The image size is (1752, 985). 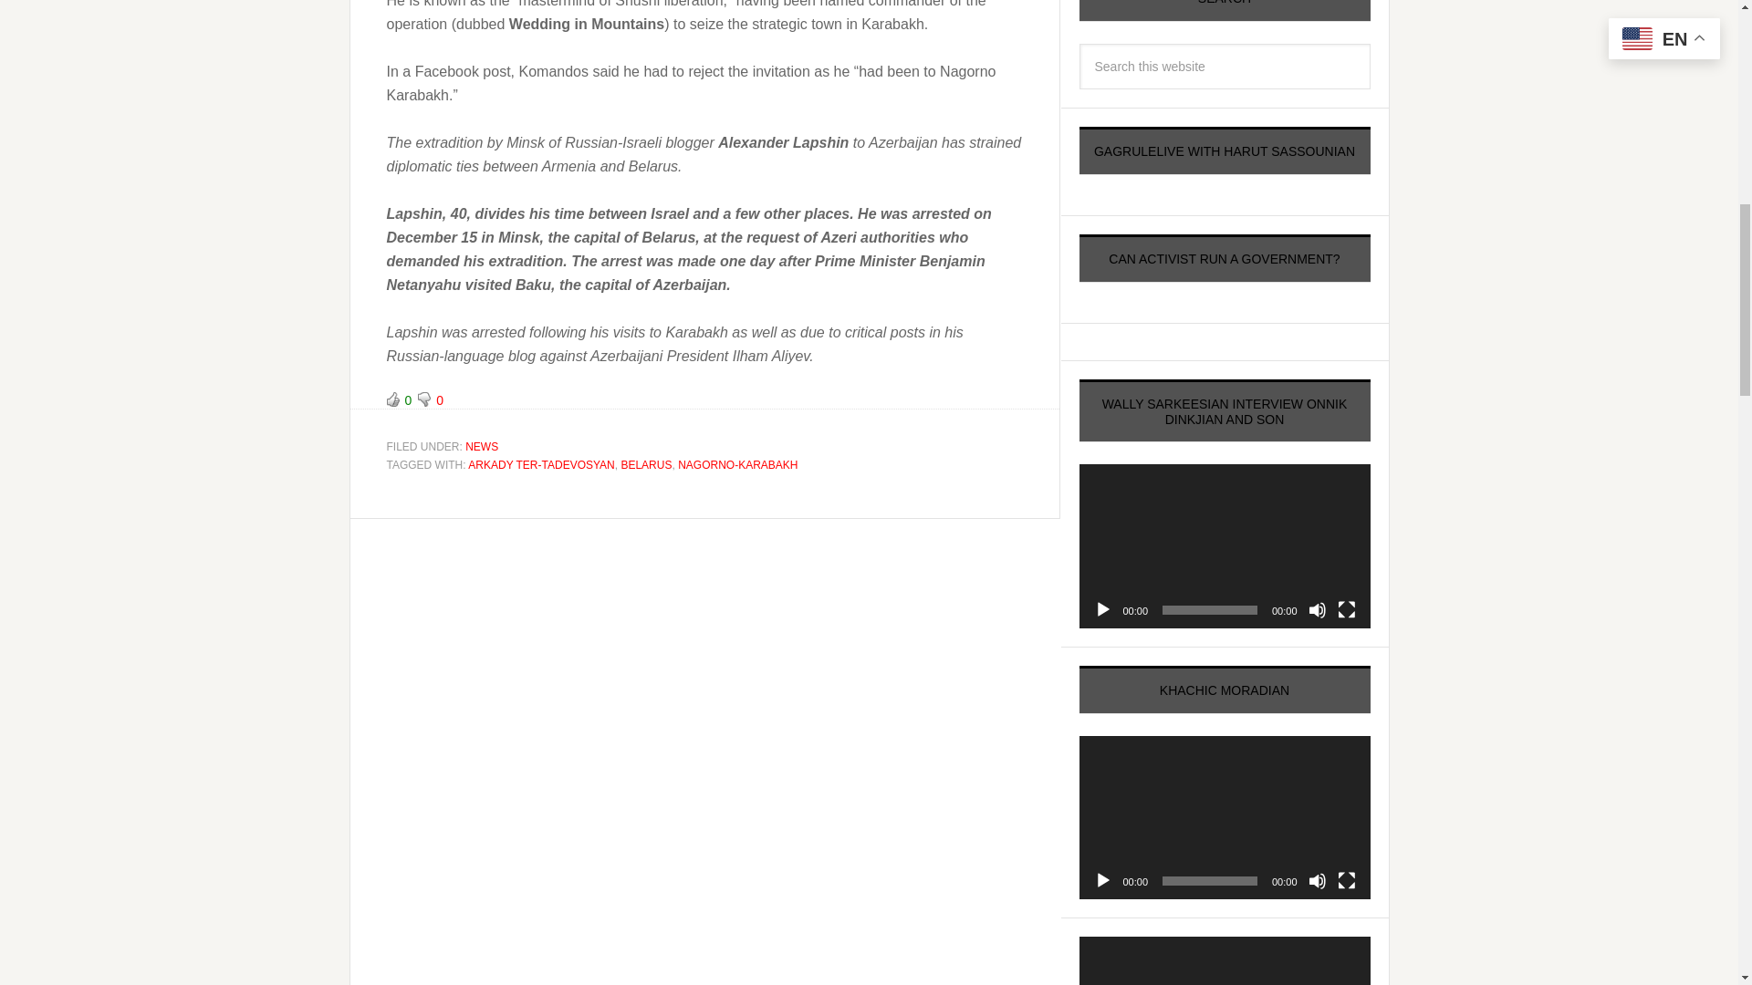 What do you see at coordinates (1347, 881) in the screenshot?
I see `Fullscreen` at bounding box center [1347, 881].